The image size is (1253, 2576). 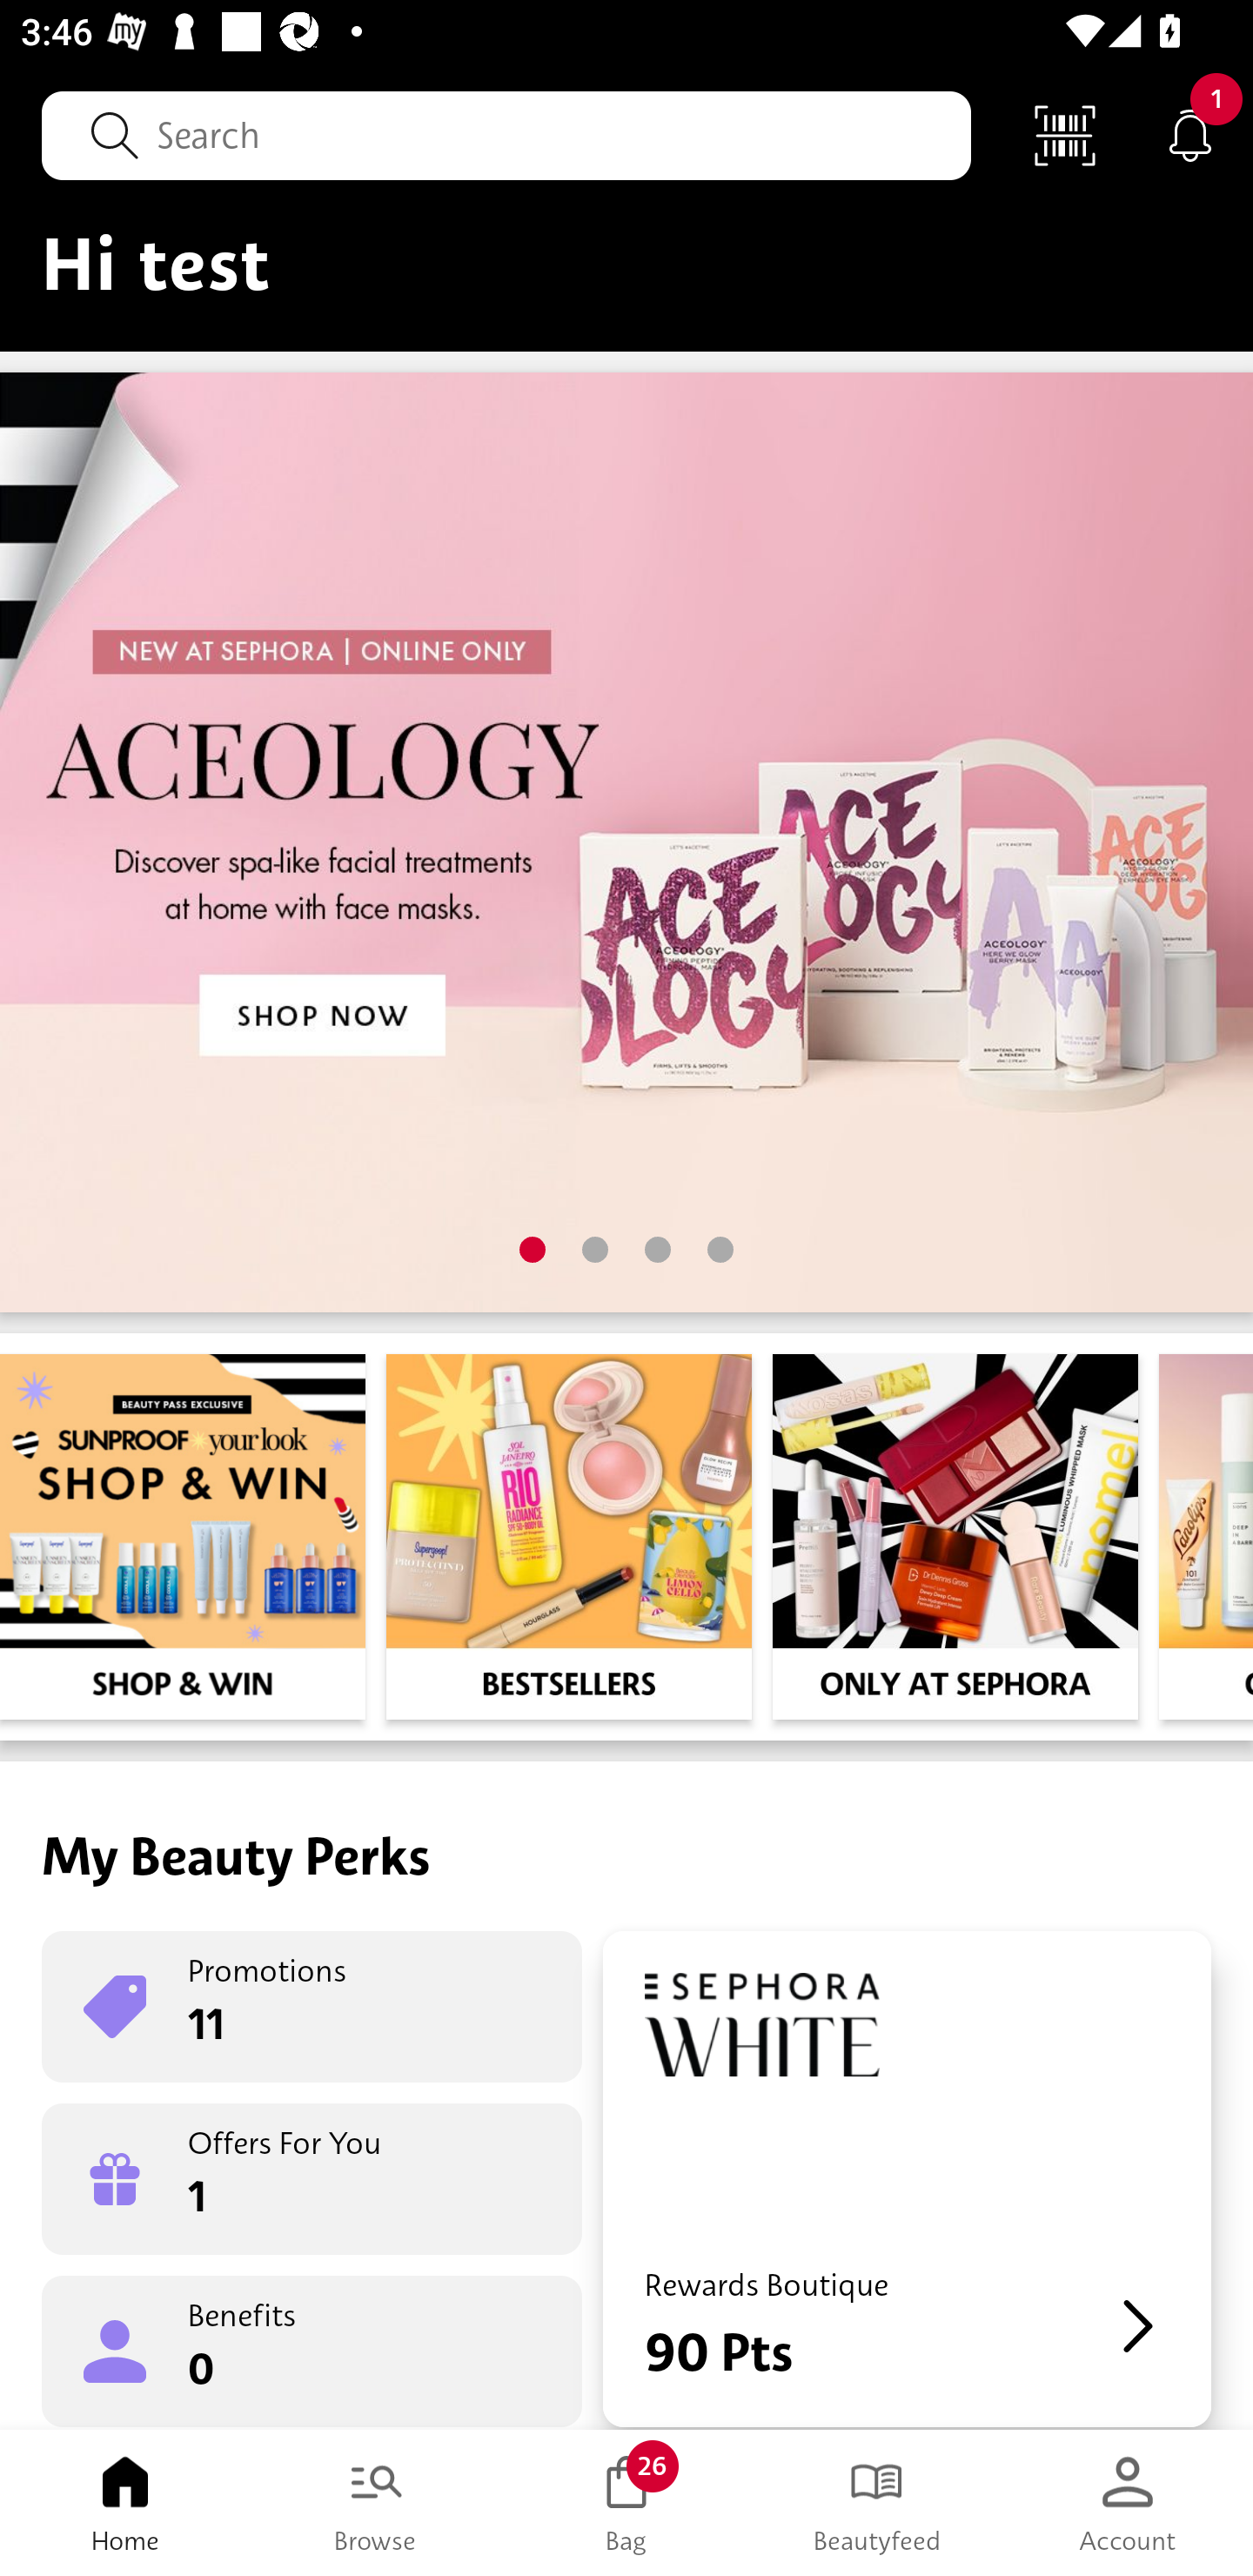 What do you see at coordinates (877, 2503) in the screenshot?
I see `Beautyfeed` at bounding box center [877, 2503].